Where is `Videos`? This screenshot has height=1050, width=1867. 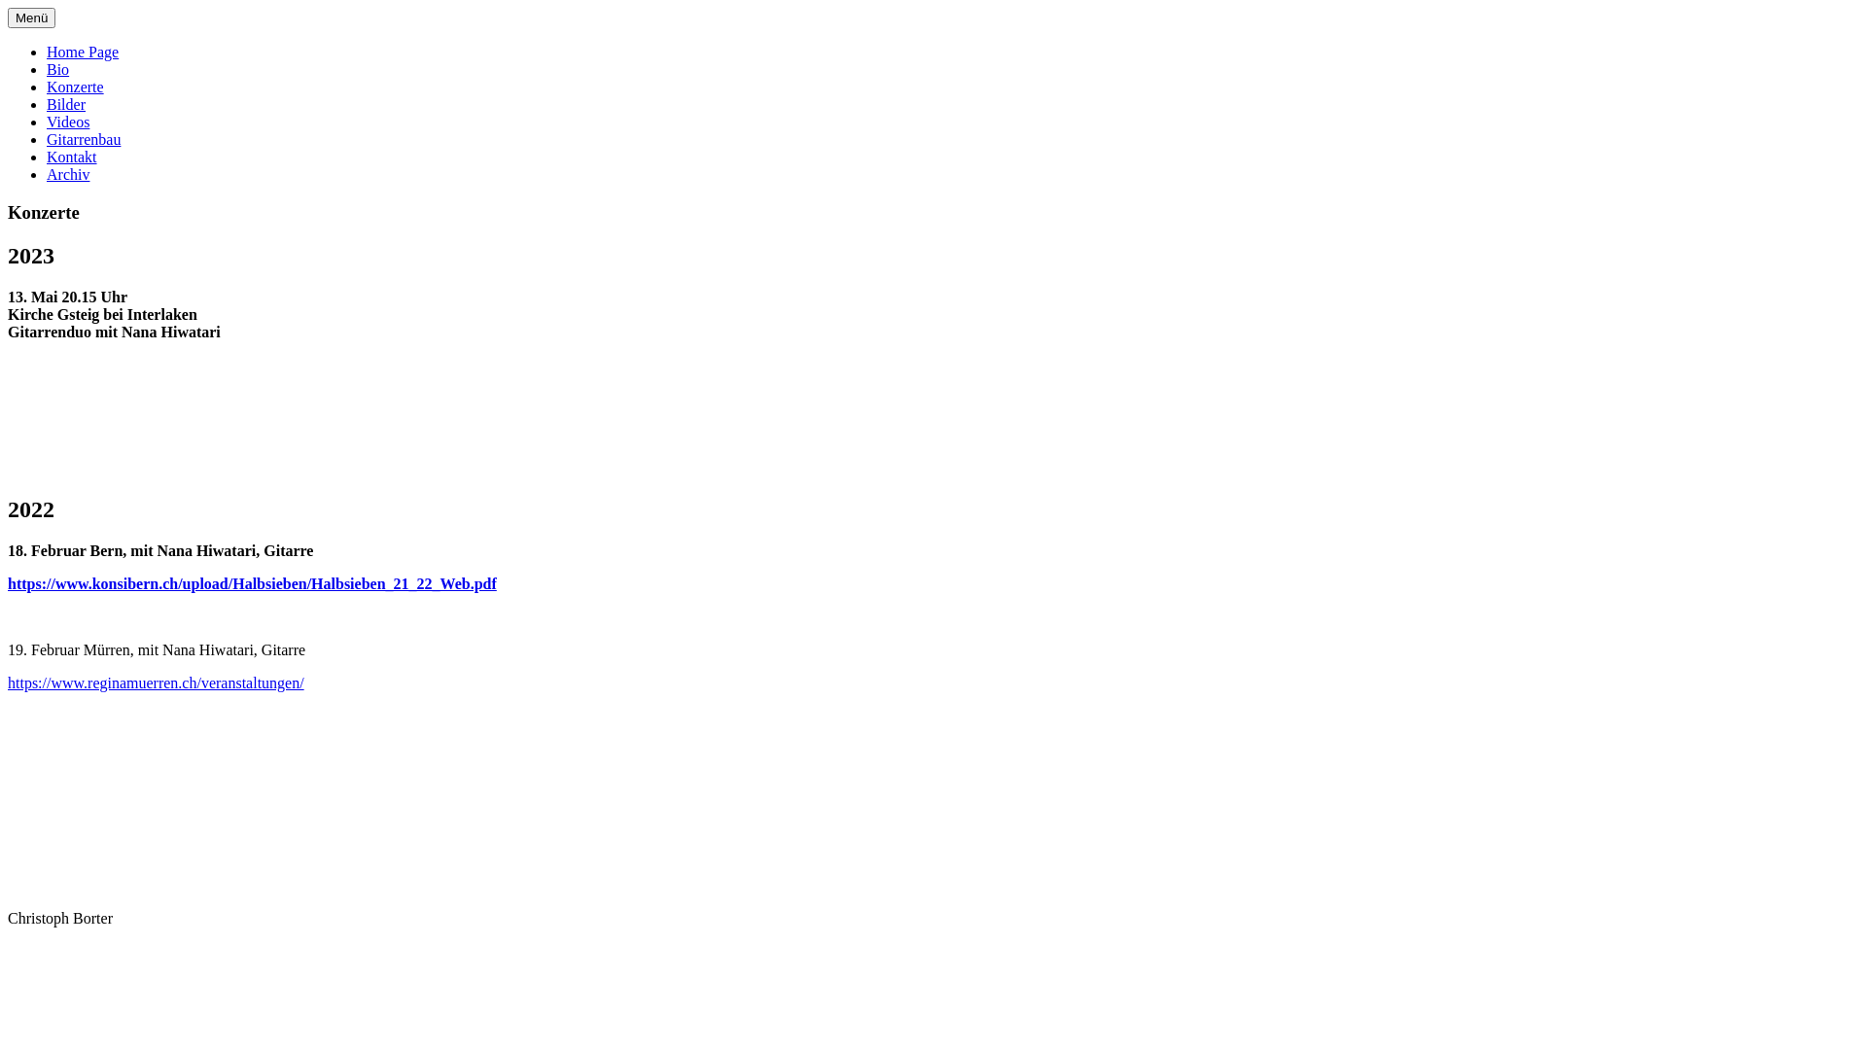
Videos is located at coordinates (68, 122).